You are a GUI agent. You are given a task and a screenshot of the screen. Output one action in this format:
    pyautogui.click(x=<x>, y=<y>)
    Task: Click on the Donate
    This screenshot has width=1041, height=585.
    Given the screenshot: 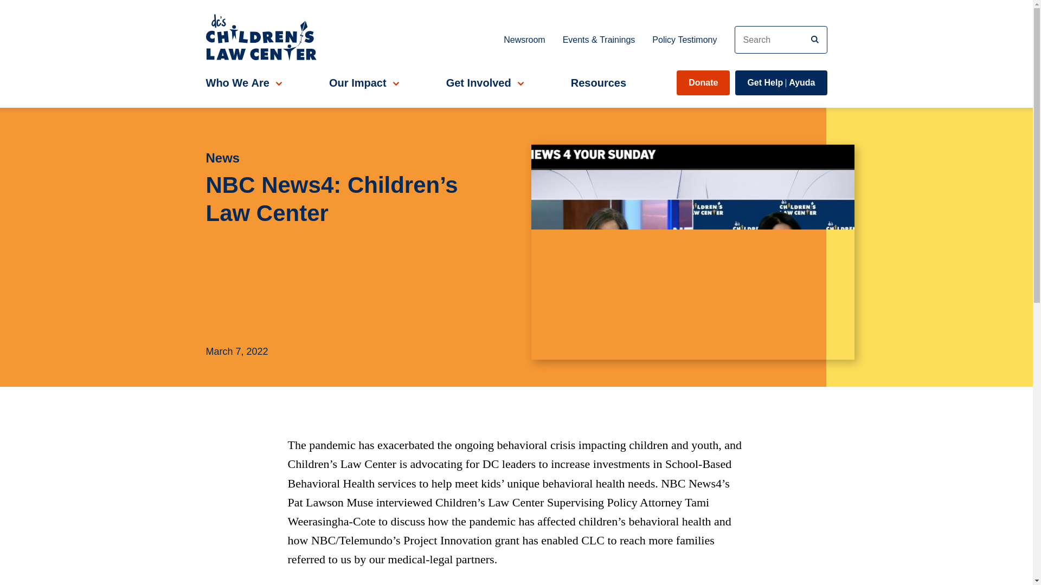 What is the action you would take?
    pyautogui.click(x=703, y=82)
    